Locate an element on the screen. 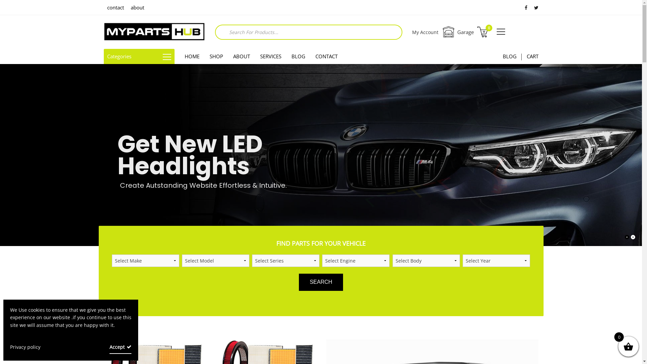  Home is located at coordinates (154, 32).